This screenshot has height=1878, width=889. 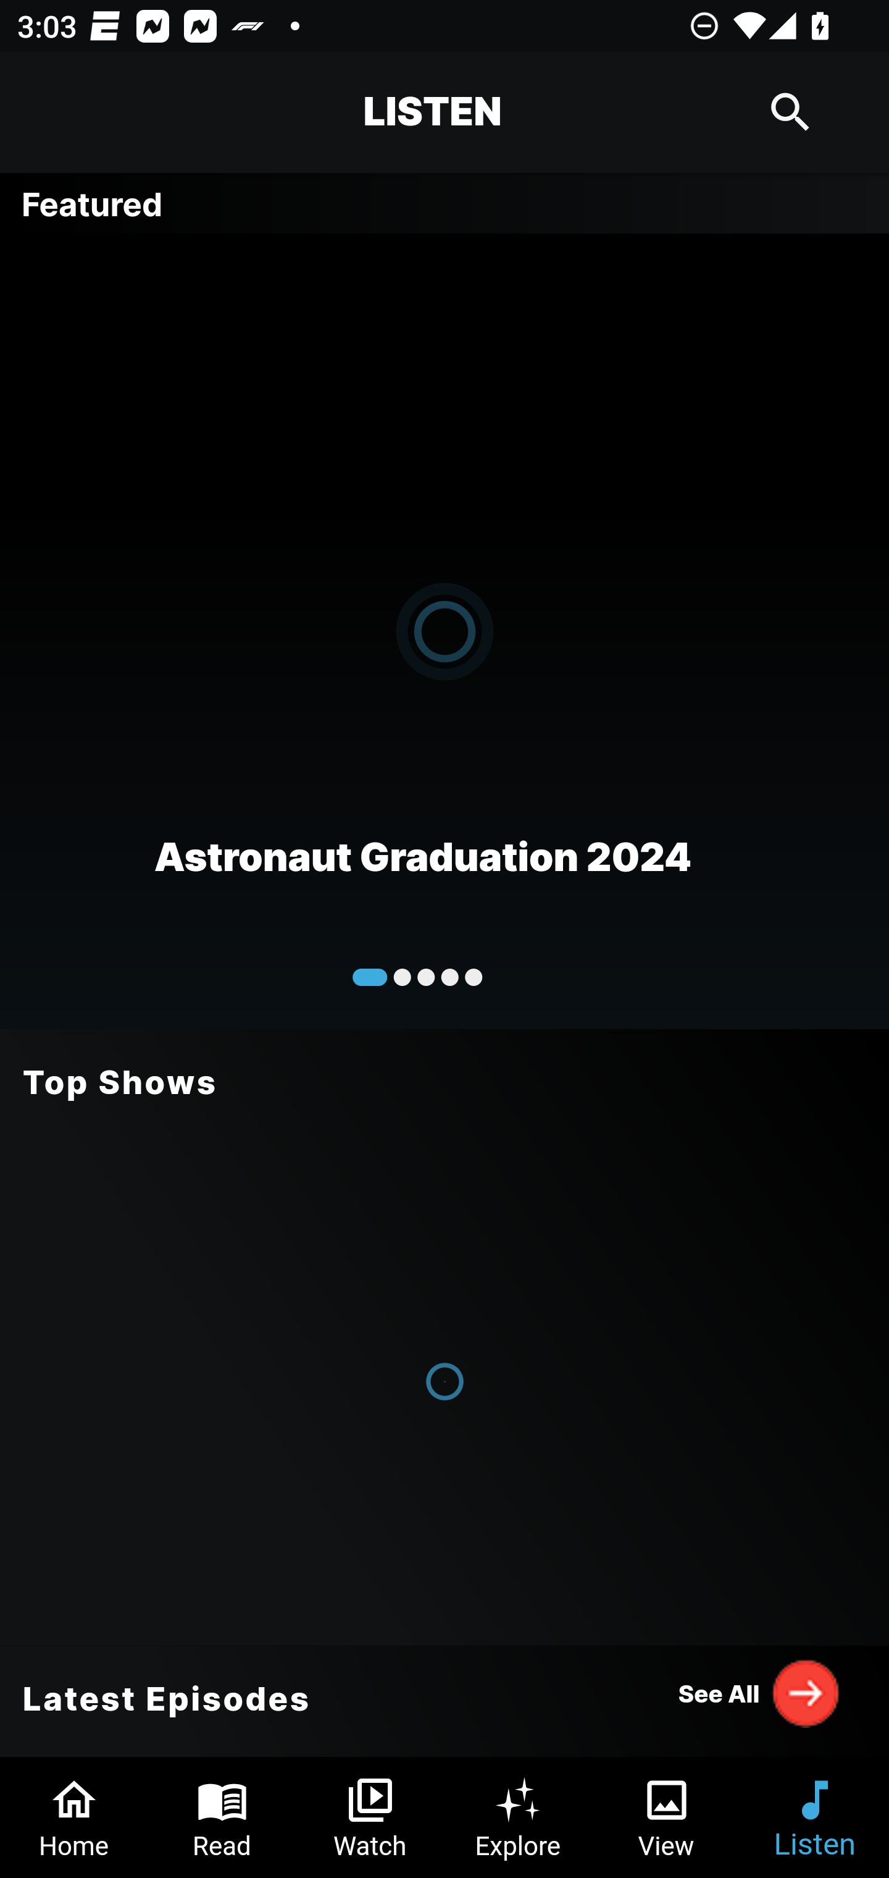 I want to click on Explore
Tab 4 of 6, so click(x=519, y=1817).